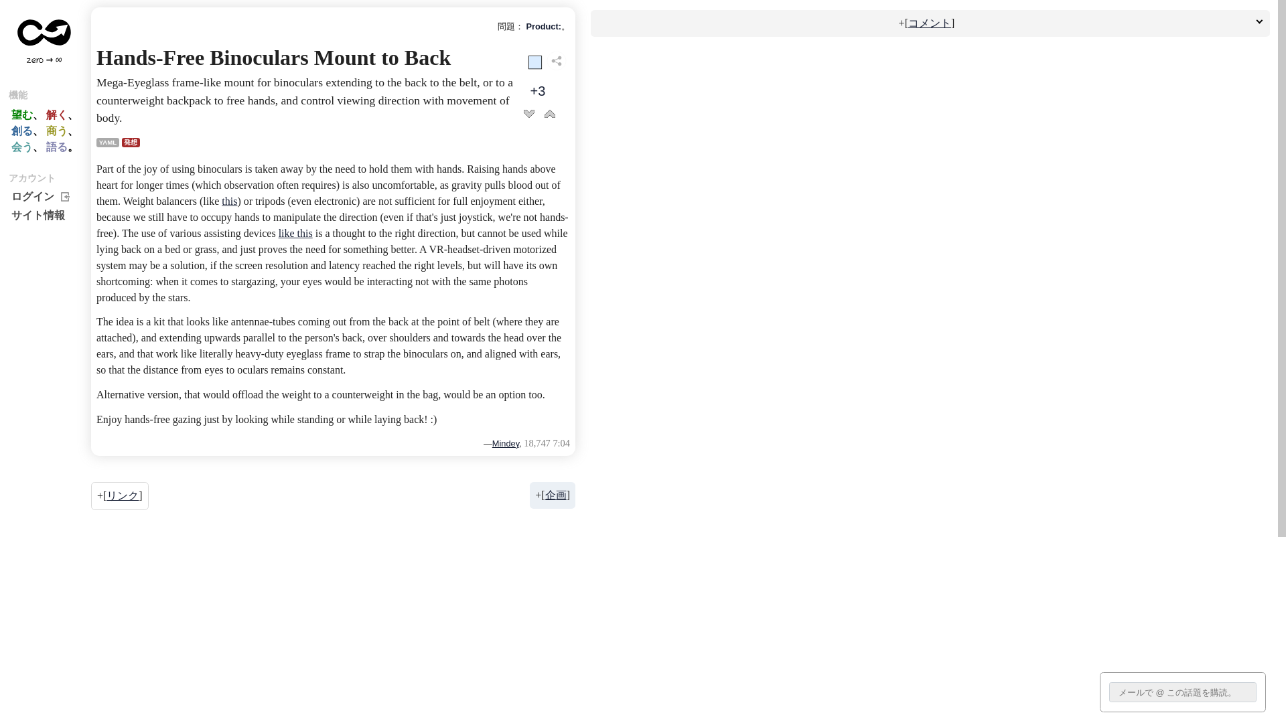  What do you see at coordinates (370, 292) in the screenshot?
I see `like this` at bounding box center [370, 292].